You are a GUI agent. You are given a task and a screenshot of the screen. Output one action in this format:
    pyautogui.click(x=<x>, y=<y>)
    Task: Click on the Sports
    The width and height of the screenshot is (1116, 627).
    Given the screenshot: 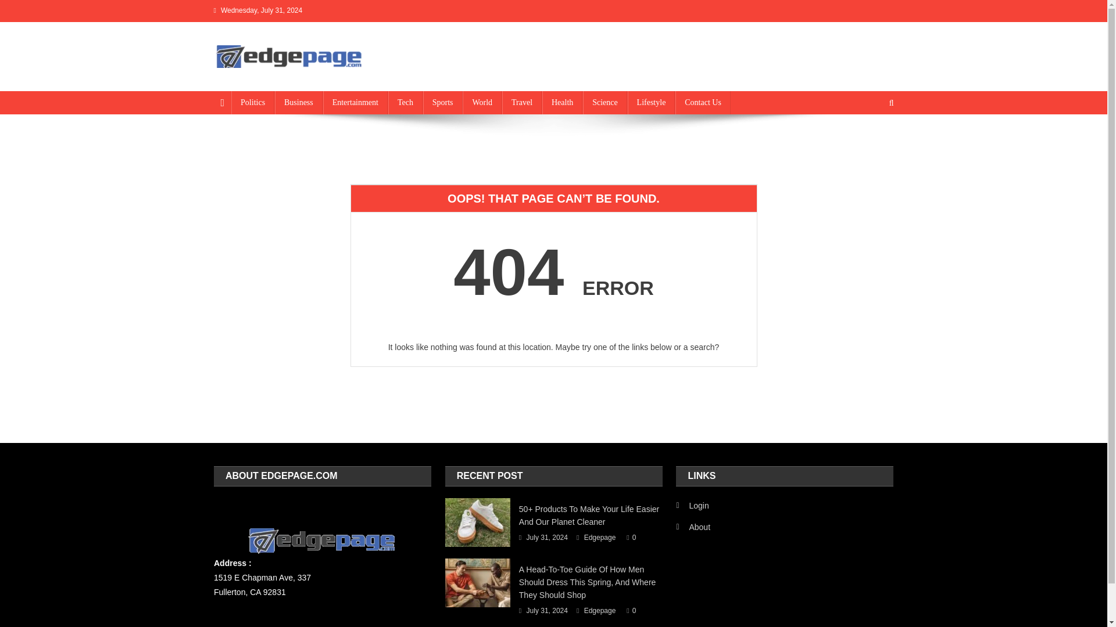 What is the action you would take?
    pyautogui.click(x=443, y=102)
    